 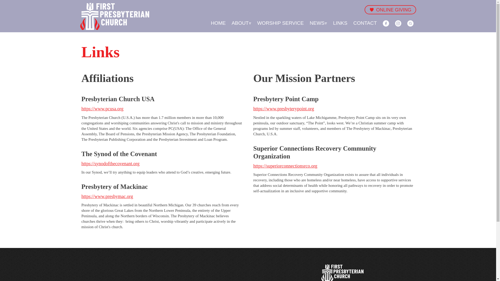 What do you see at coordinates (241, 23) in the screenshot?
I see `ABOUT` at bounding box center [241, 23].